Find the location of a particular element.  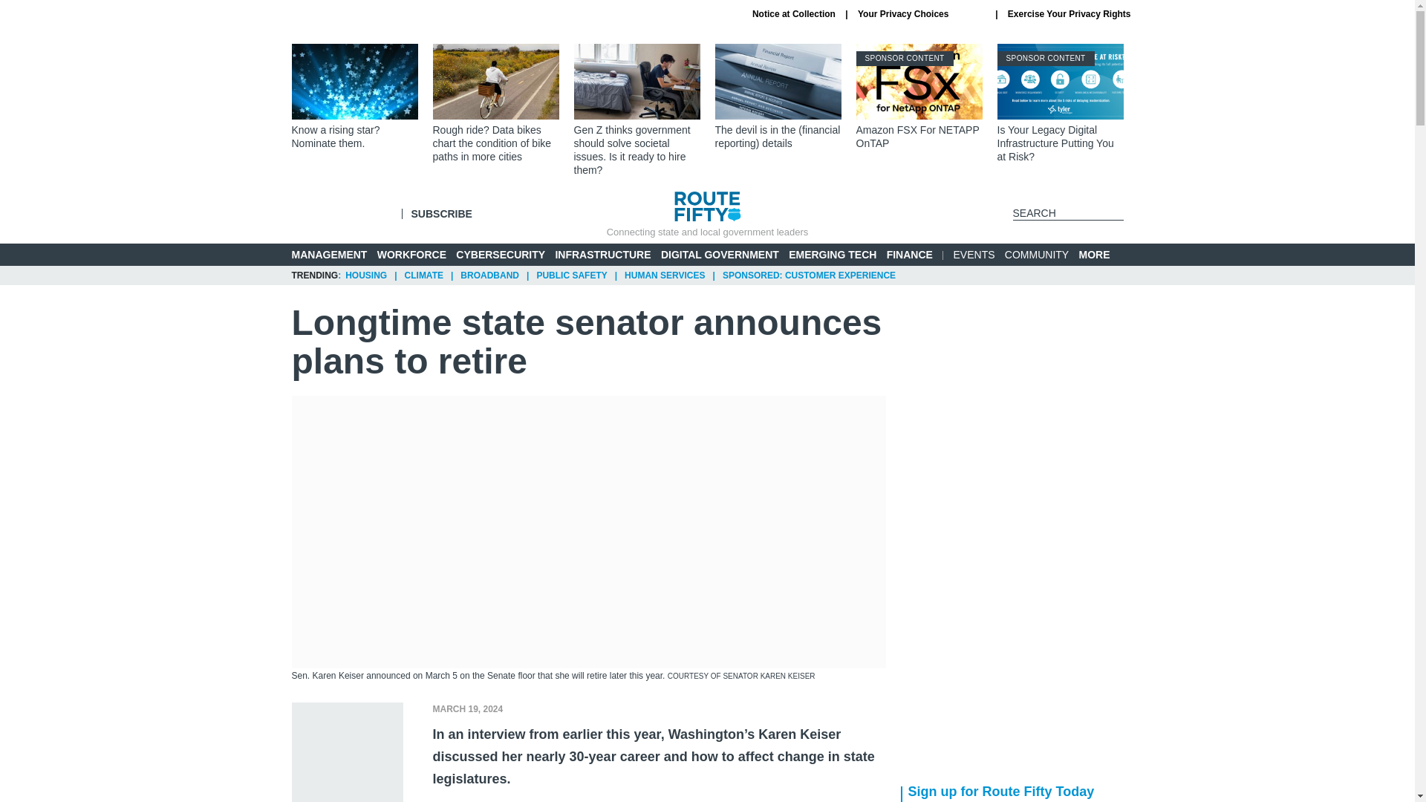

MANAGEMENT is located at coordinates (411, 254).